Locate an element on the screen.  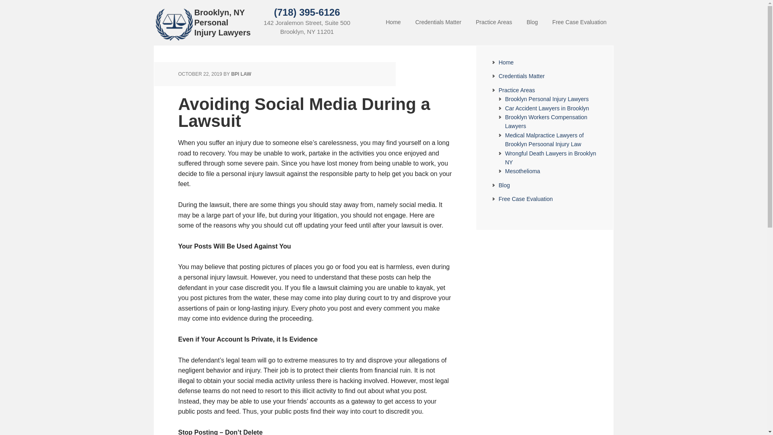
Practice Areas is located at coordinates (494, 23).